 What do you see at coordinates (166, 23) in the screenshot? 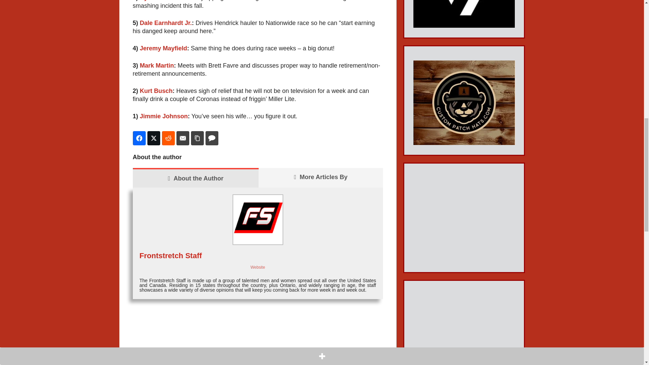
I see `Dale Earnhardt Jr.` at bounding box center [166, 23].